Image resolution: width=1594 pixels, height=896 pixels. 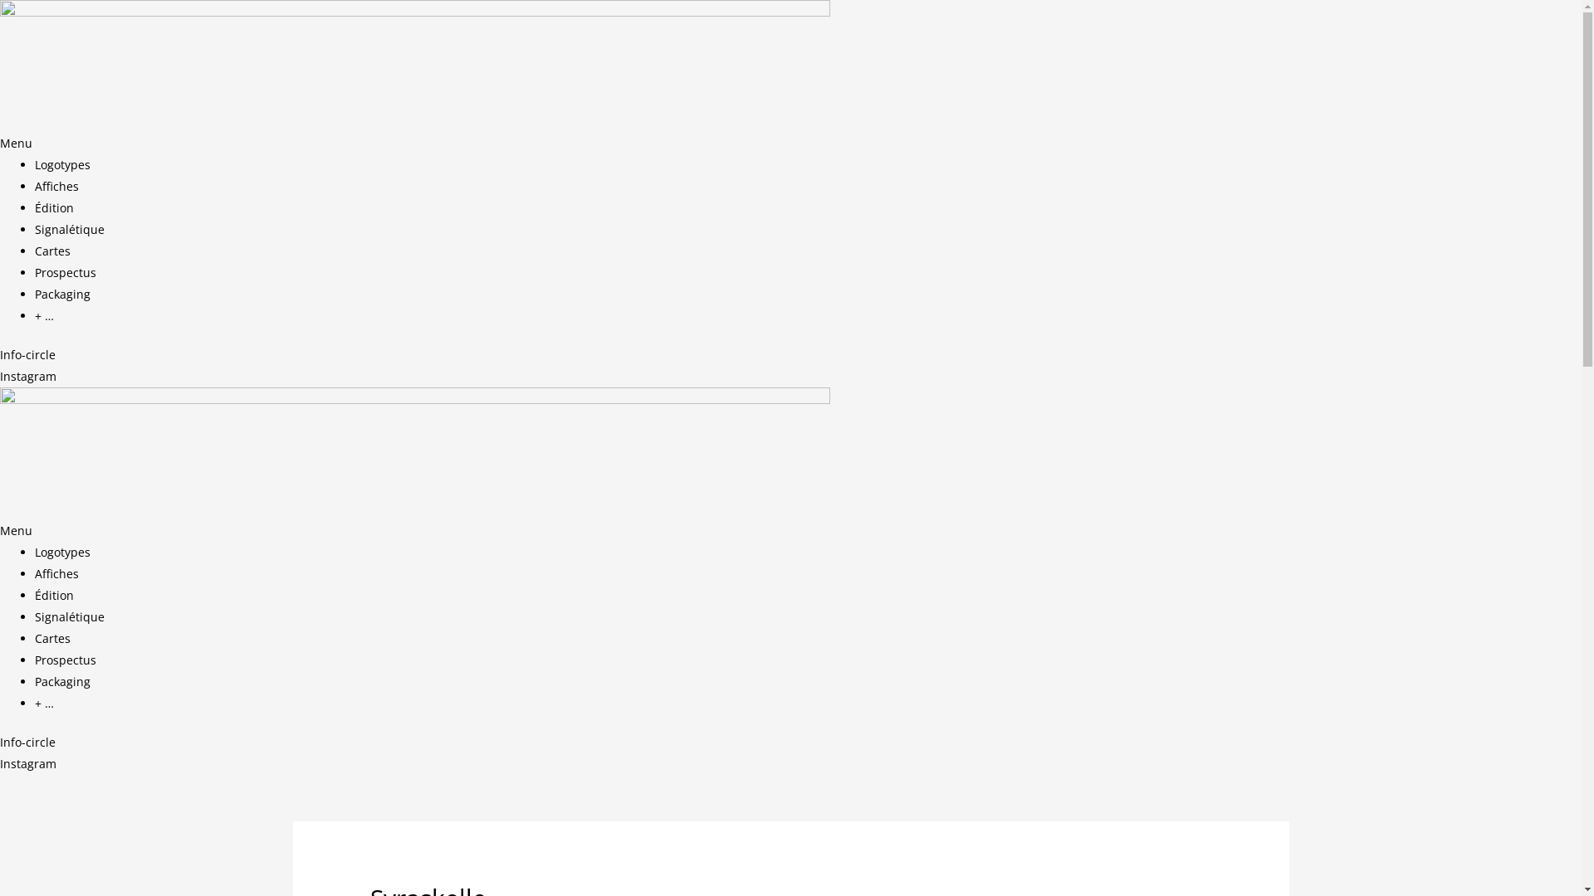 What do you see at coordinates (63, 682) in the screenshot?
I see `Packaging` at bounding box center [63, 682].